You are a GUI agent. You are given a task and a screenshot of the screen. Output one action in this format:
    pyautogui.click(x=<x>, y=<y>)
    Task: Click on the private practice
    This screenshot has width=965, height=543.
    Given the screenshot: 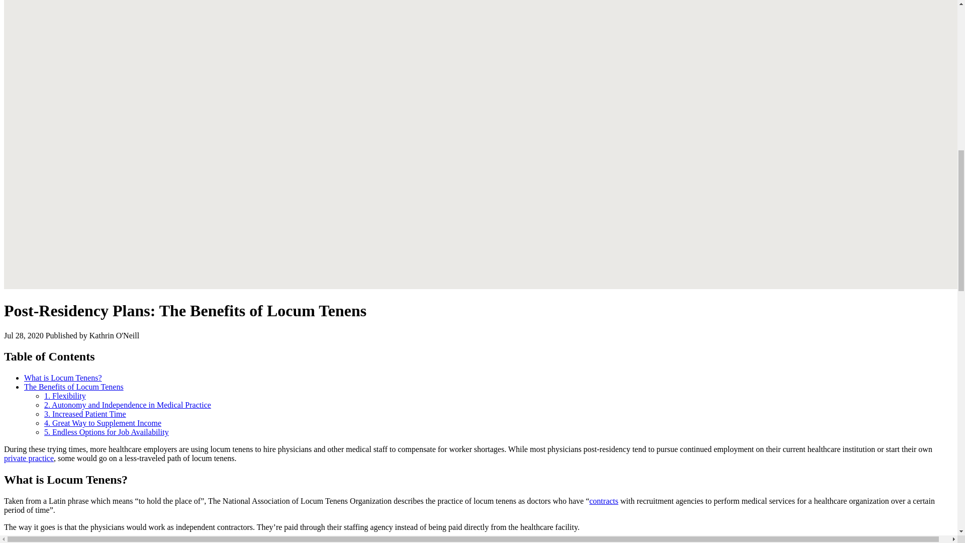 What is the action you would take?
    pyautogui.click(x=29, y=458)
    